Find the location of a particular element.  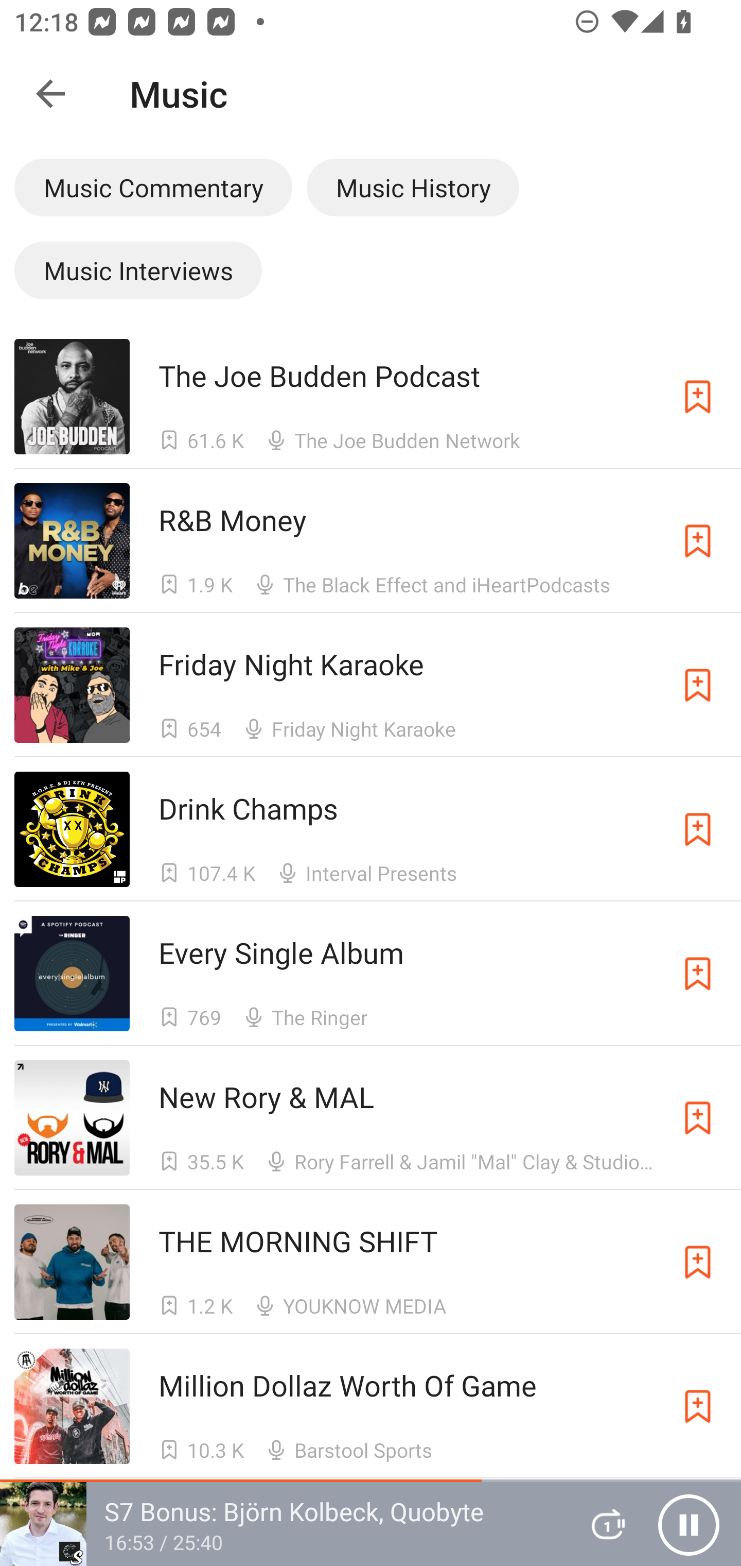

Music Commentary is located at coordinates (153, 187).